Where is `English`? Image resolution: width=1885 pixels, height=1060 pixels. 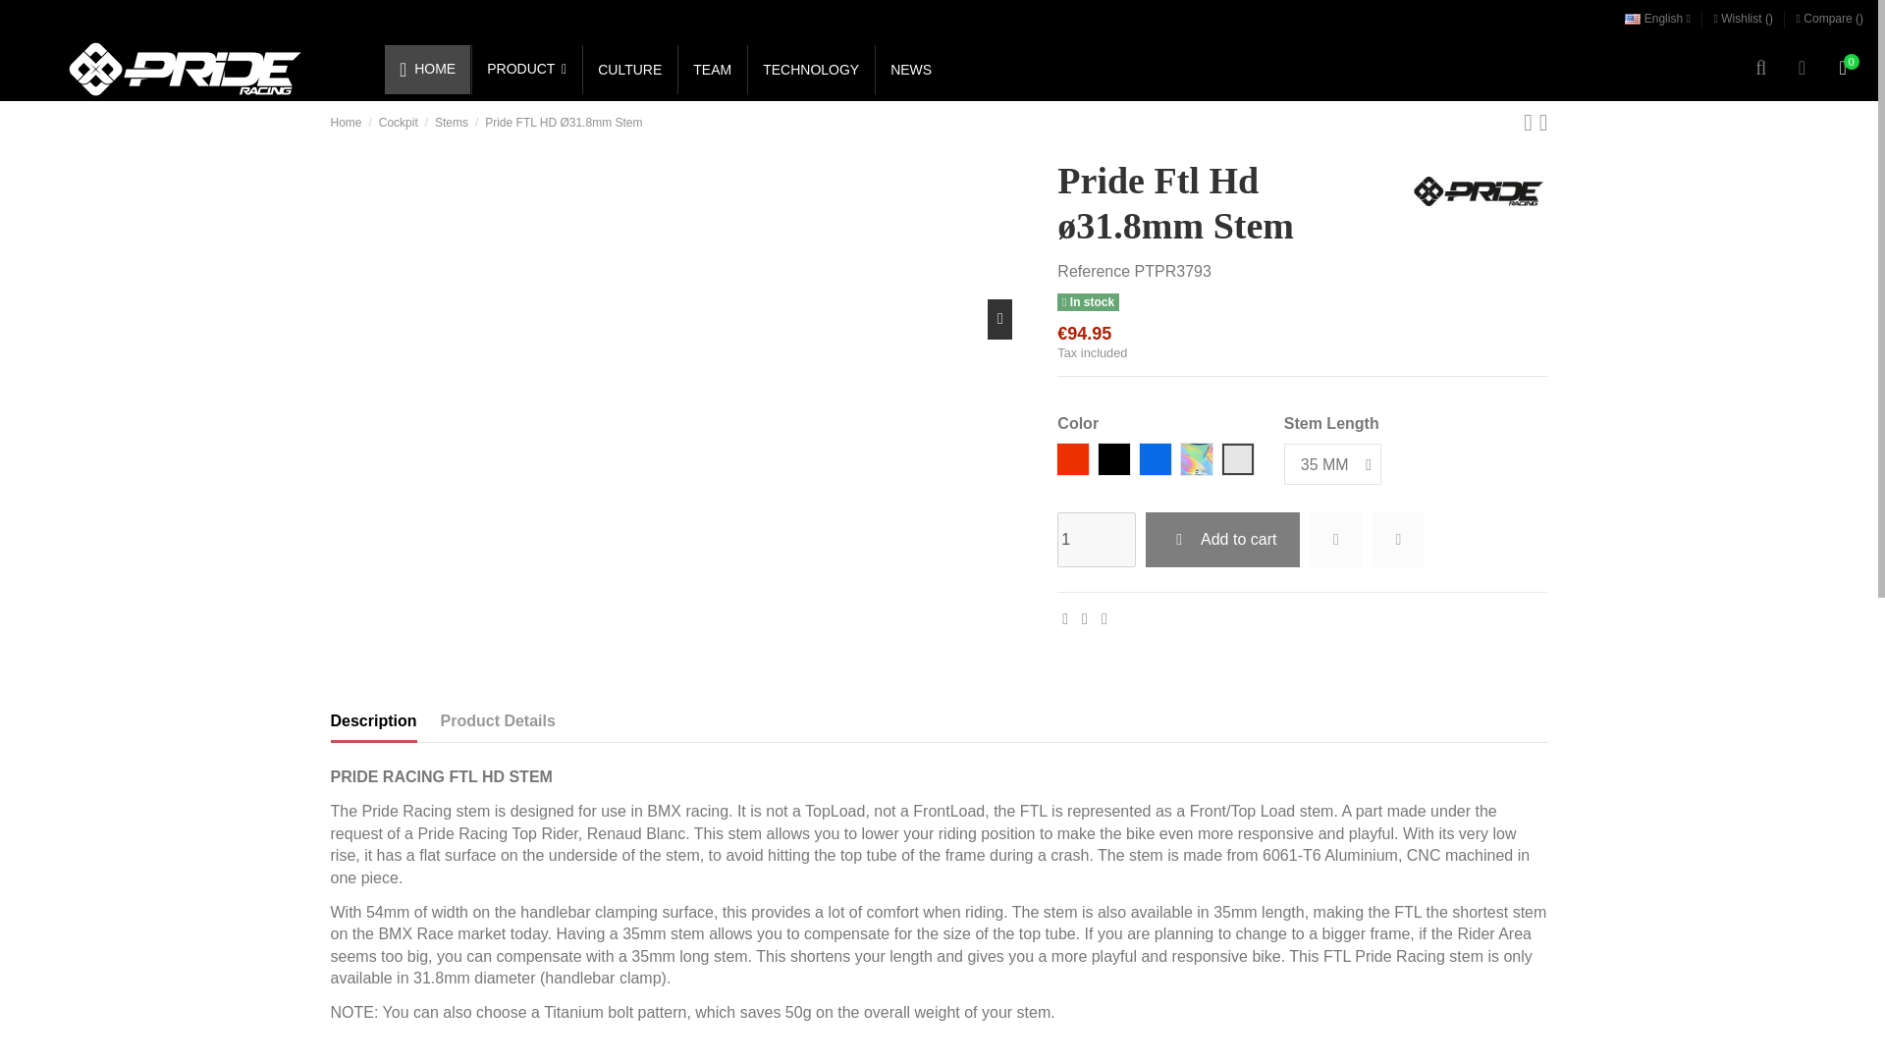
English is located at coordinates (1657, 18).